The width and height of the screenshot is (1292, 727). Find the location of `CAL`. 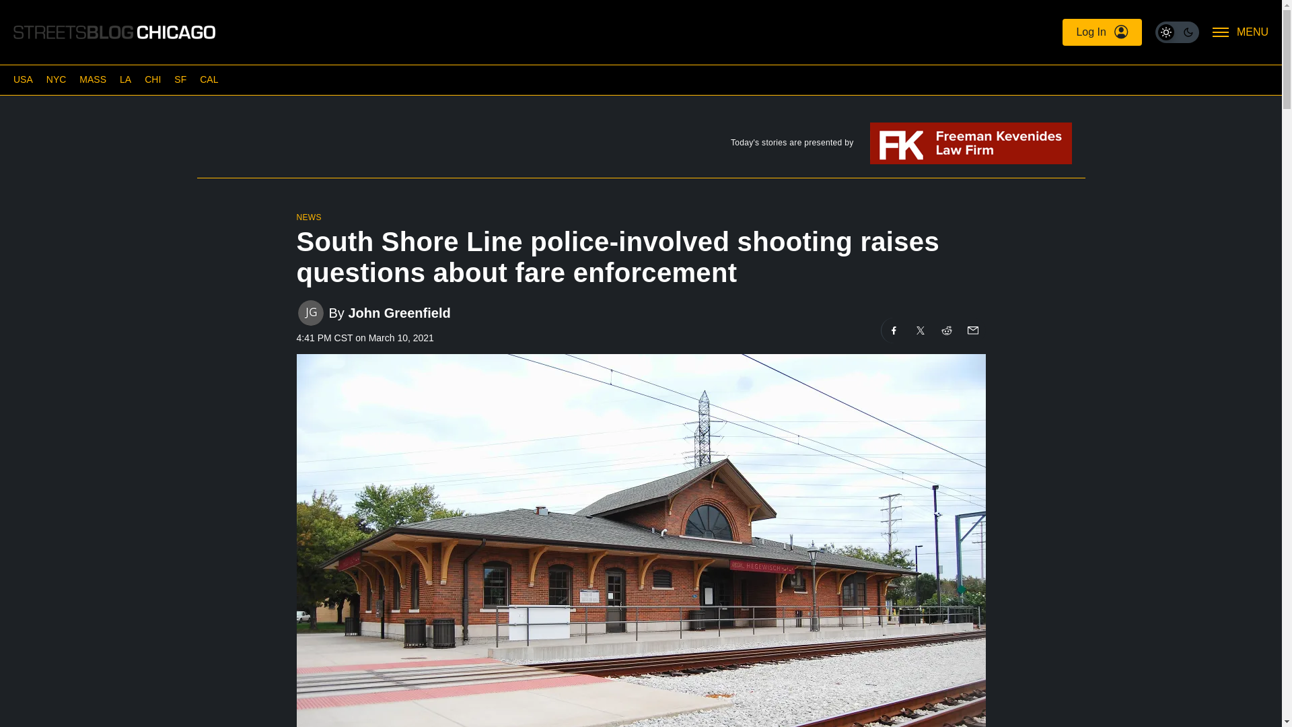

CAL is located at coordinates (209, 79).